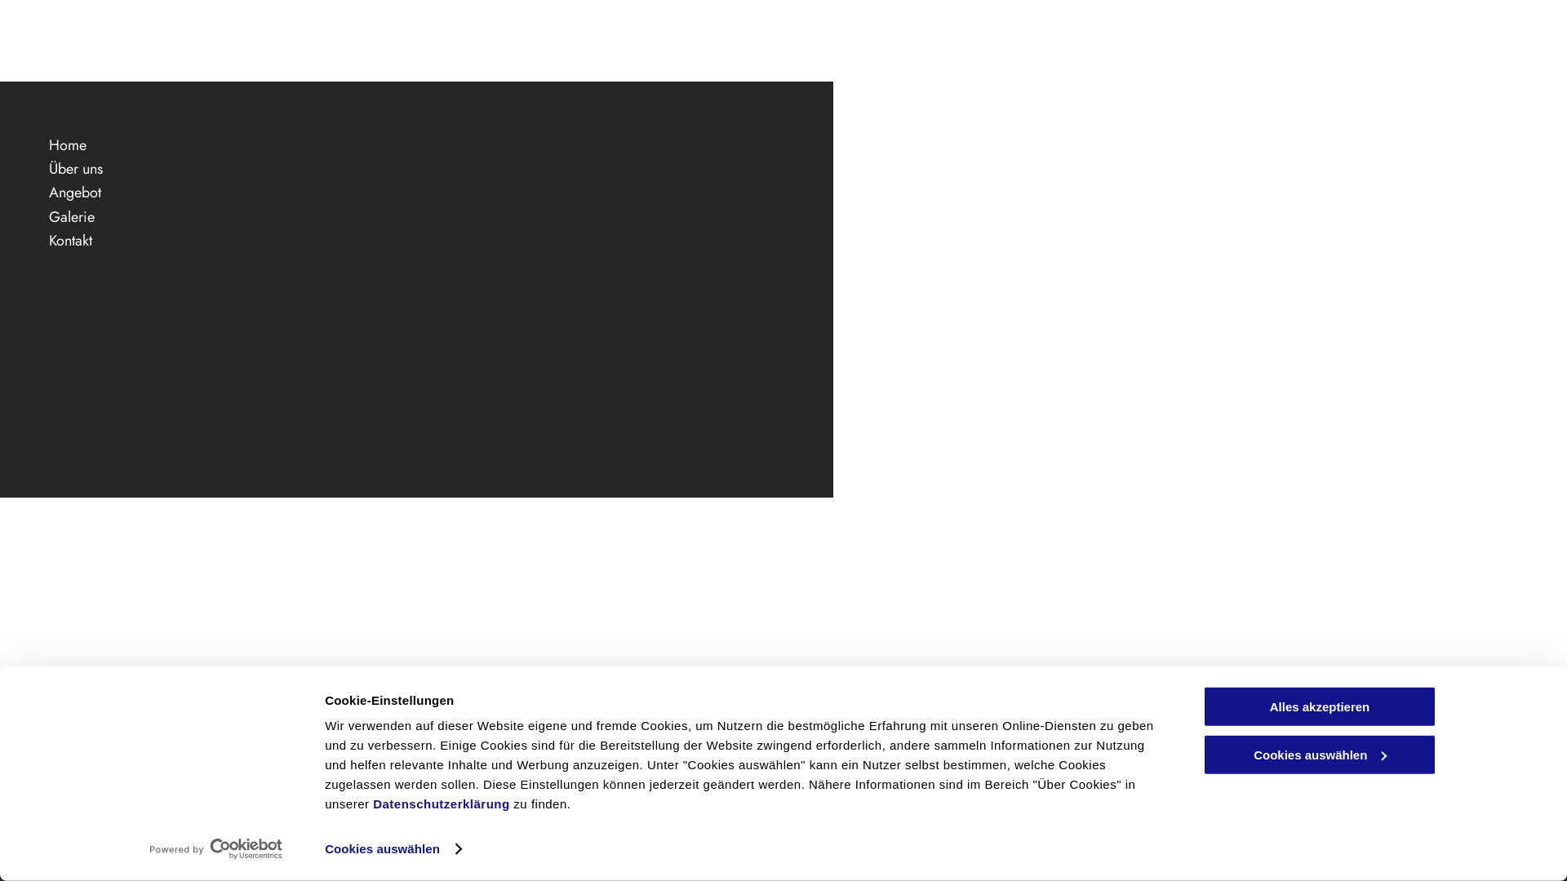 Image resolution: width=1567 pixels, height=881 pixels. I want to click on Angebot, so click(416, 193).